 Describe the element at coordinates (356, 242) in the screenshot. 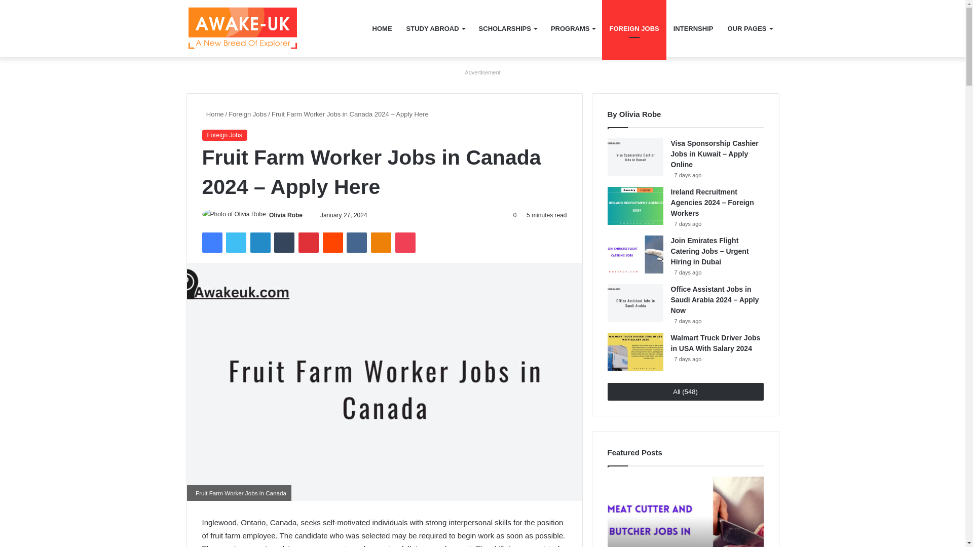

I see `VKontakte` at that location.